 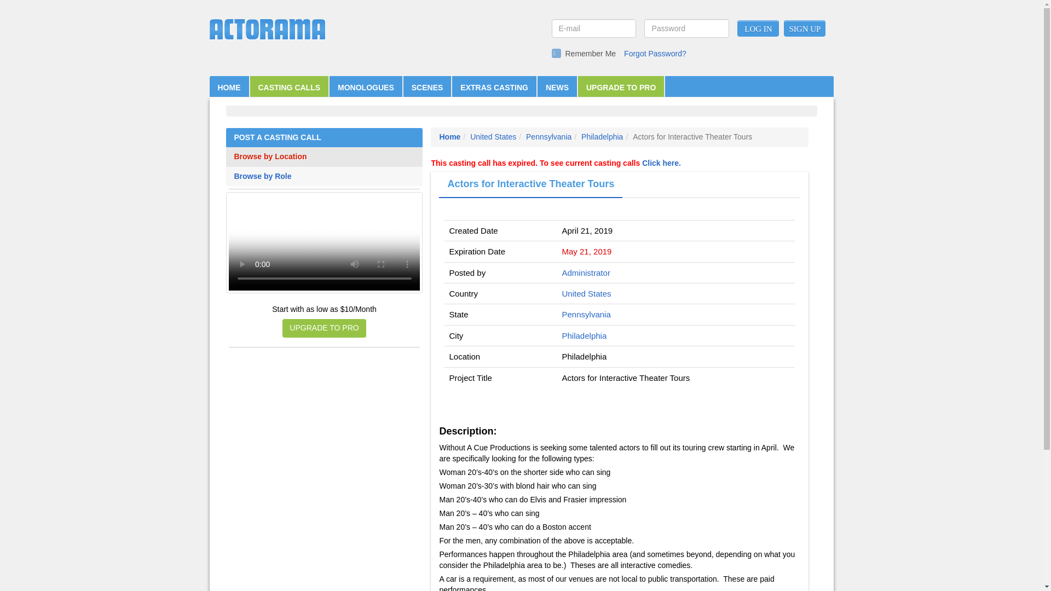 What do you see at coordinates (289, 88) in the screenshot?
I see `CASTING CALLS` at bounding box center [289, 88].